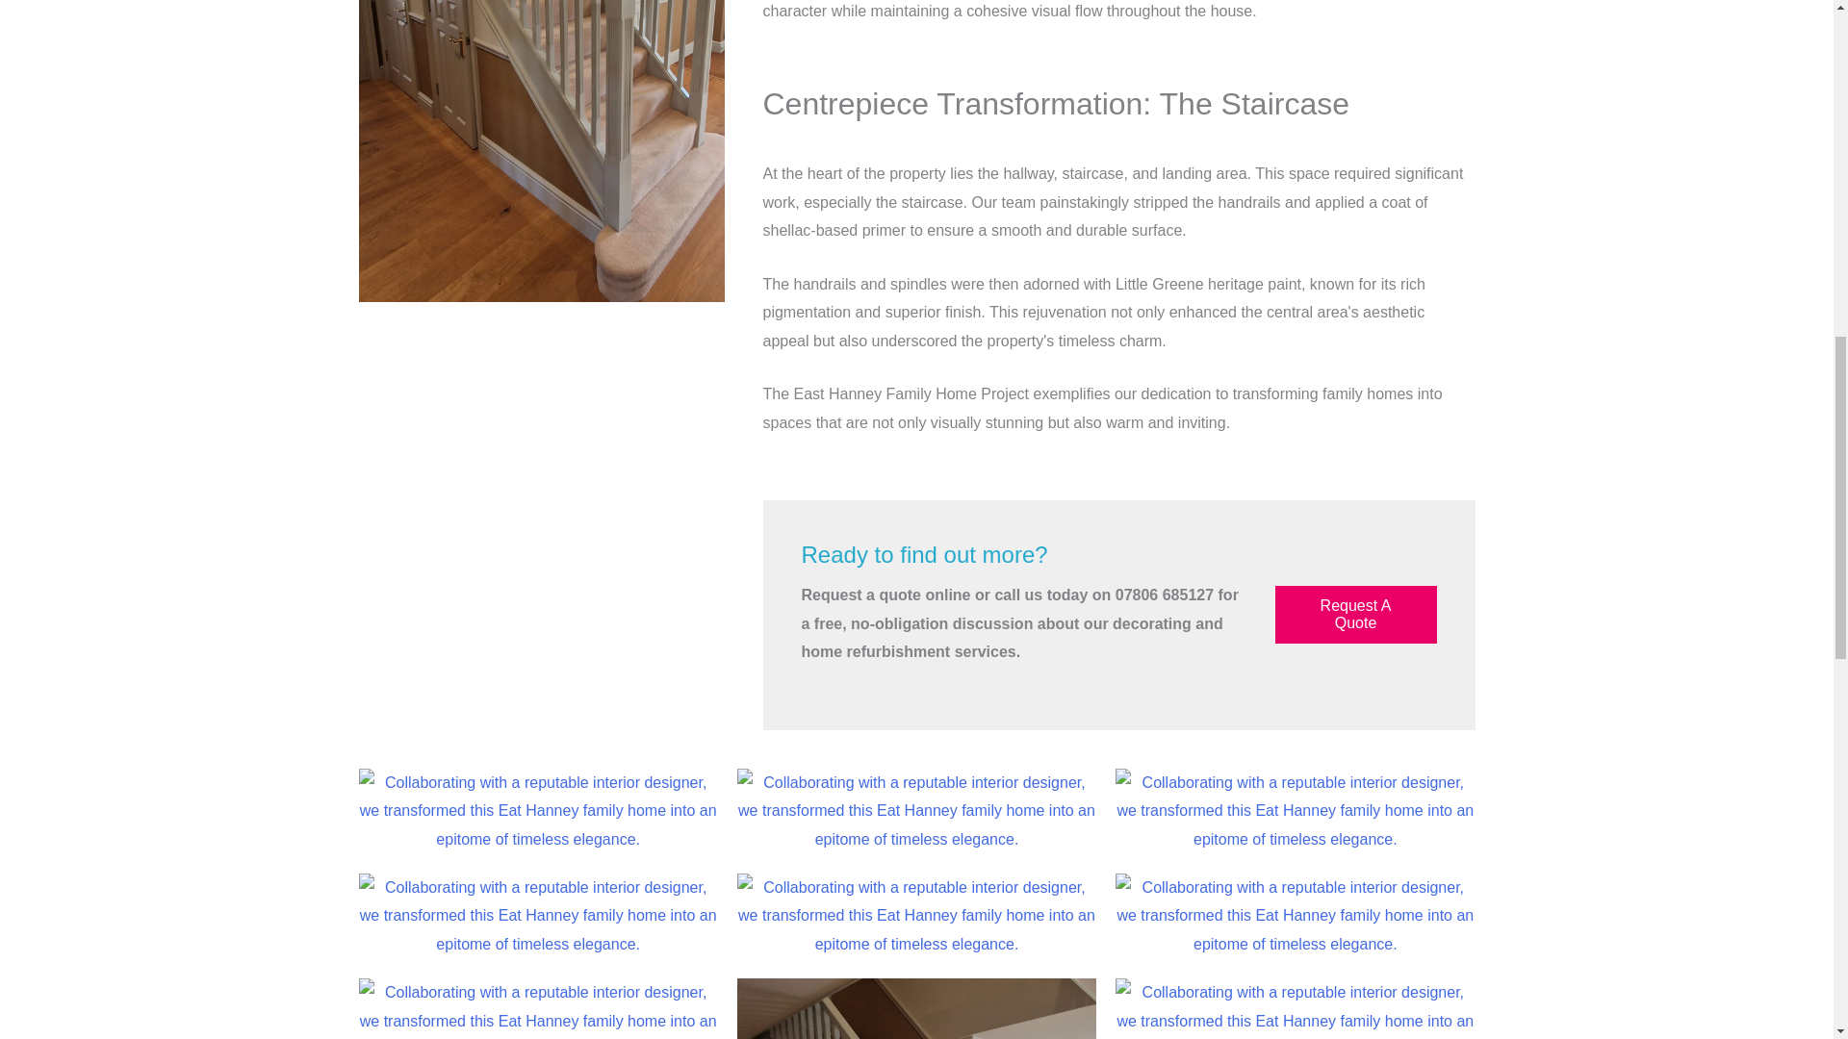 This screenshot has height=1039, width=1848. Describe the element at coordinates (1296, 811) in the screenshot. I see `East-Hanney-900-x-600-4` at that location.